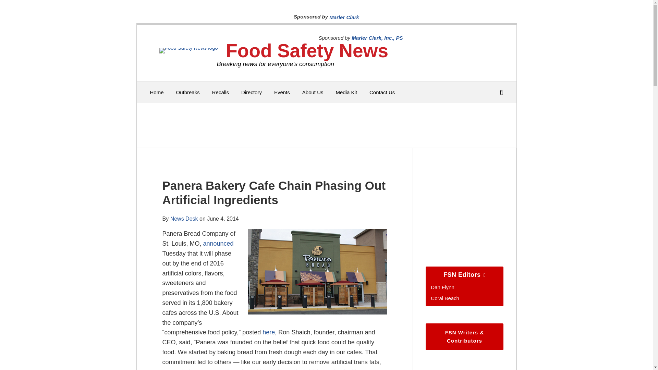 Image resolution: width=658 pixels, height=370 pixels. What do you see at coordinates (346, 92) in the screenshot?
I see `Media Kit` at bounding box center [346, 92].